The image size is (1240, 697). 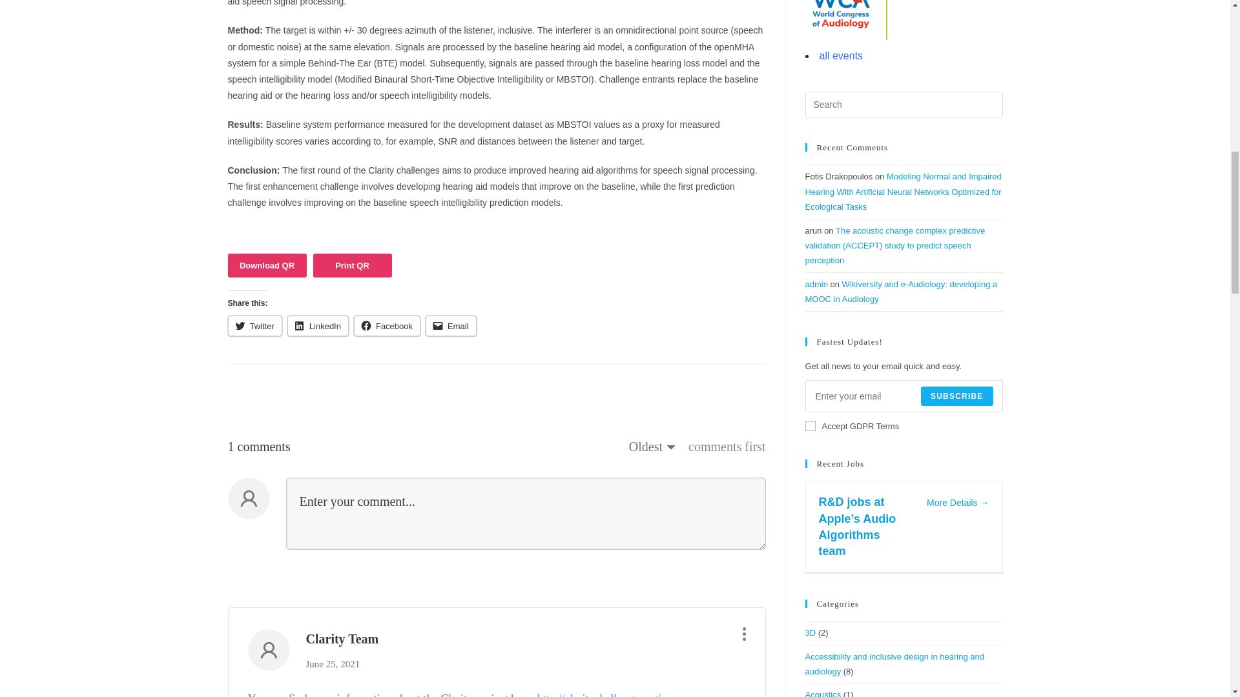 I want to click on Click to share on Facebook, so click(x=386, y=325).